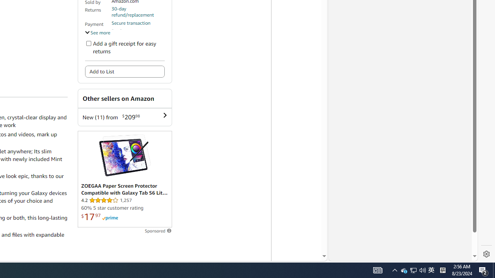 The height and width of the screenshot is (278, 495). Describe the element at coordinates (125, 179) in the screenshot. I see `Sponsored ad` at that location.